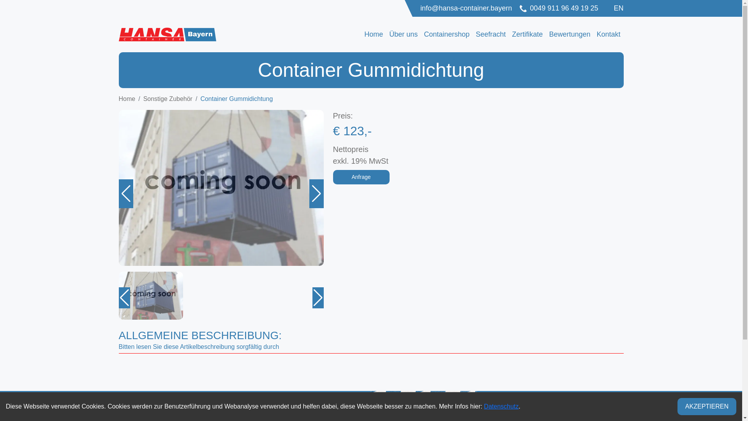 The image size is (748, 421). What do you see at coordinates (127, 99) in the screenshot?
I see `Home` at bounding box center [127, 99].